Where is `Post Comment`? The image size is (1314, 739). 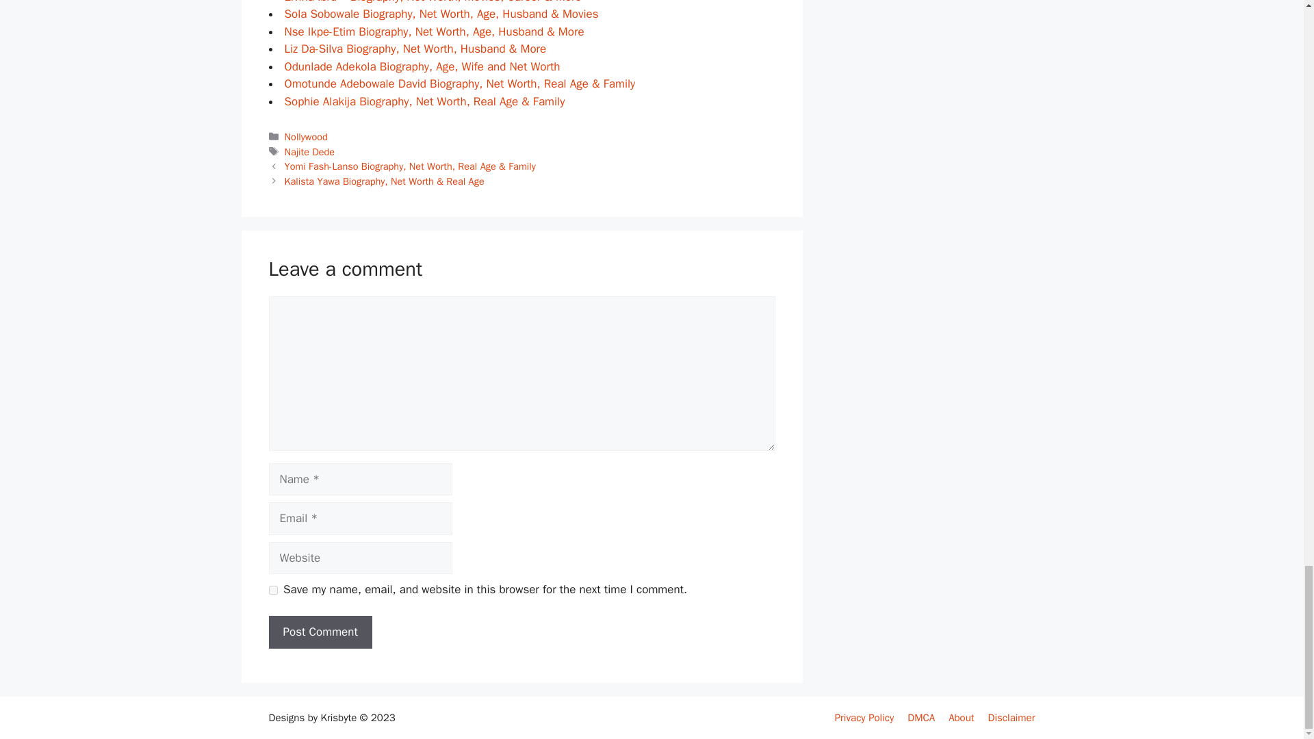 Post Comment is located at coordinates (320, 632).